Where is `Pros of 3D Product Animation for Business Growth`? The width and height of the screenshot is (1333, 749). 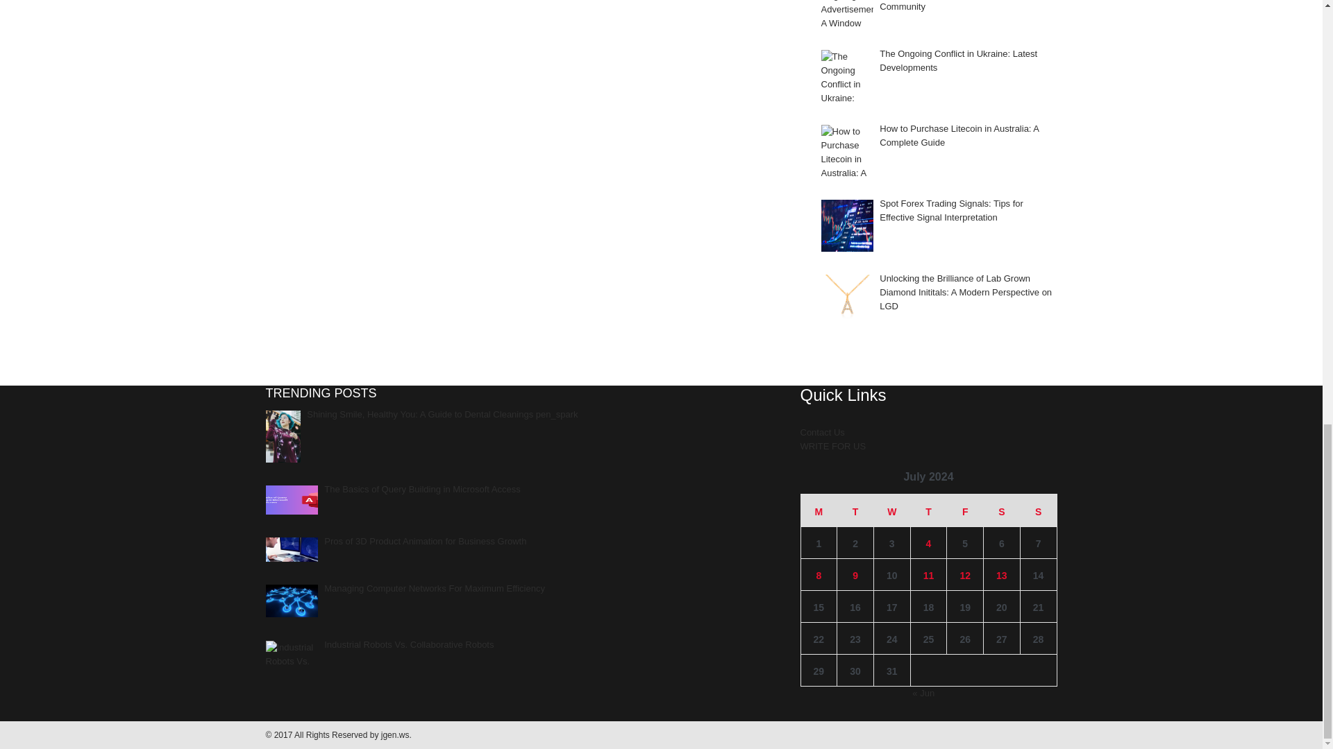 Pros of 3D Product Animation for Business Growth is located at coordinates (291, 549).